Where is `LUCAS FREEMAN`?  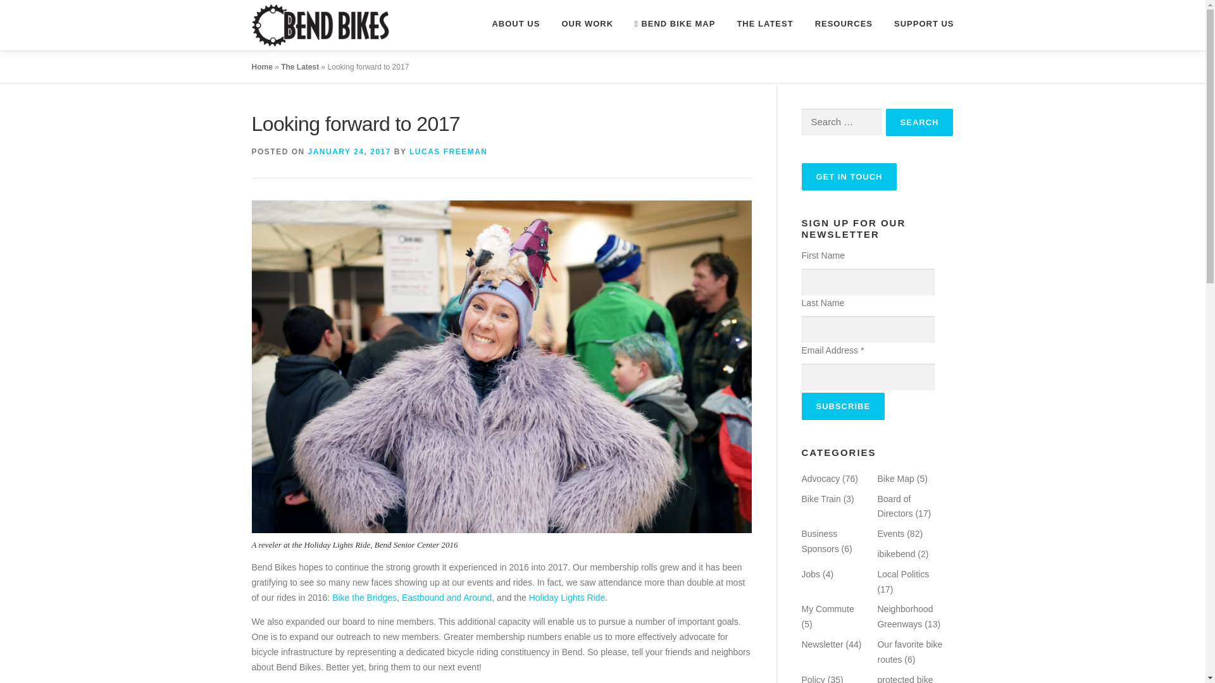 LUCAS FREEMAN is located at coordinates (449, 152).